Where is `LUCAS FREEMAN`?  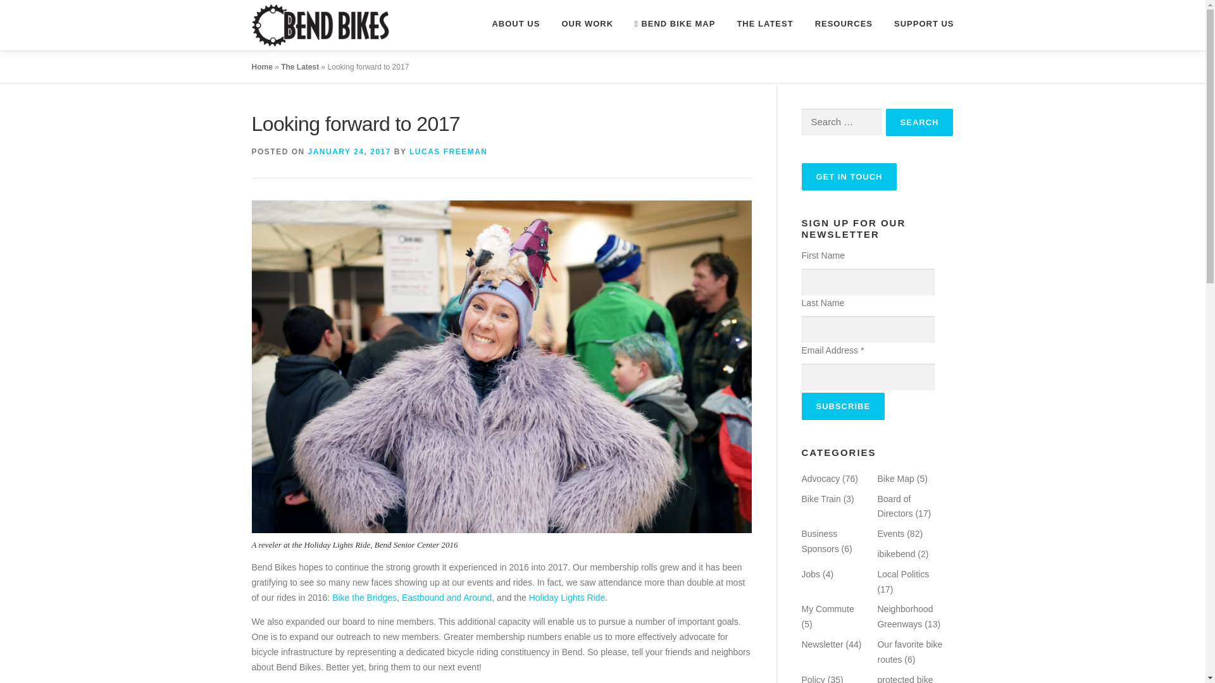 LUCAS FREEMAN is located at coordinates (449, 152).